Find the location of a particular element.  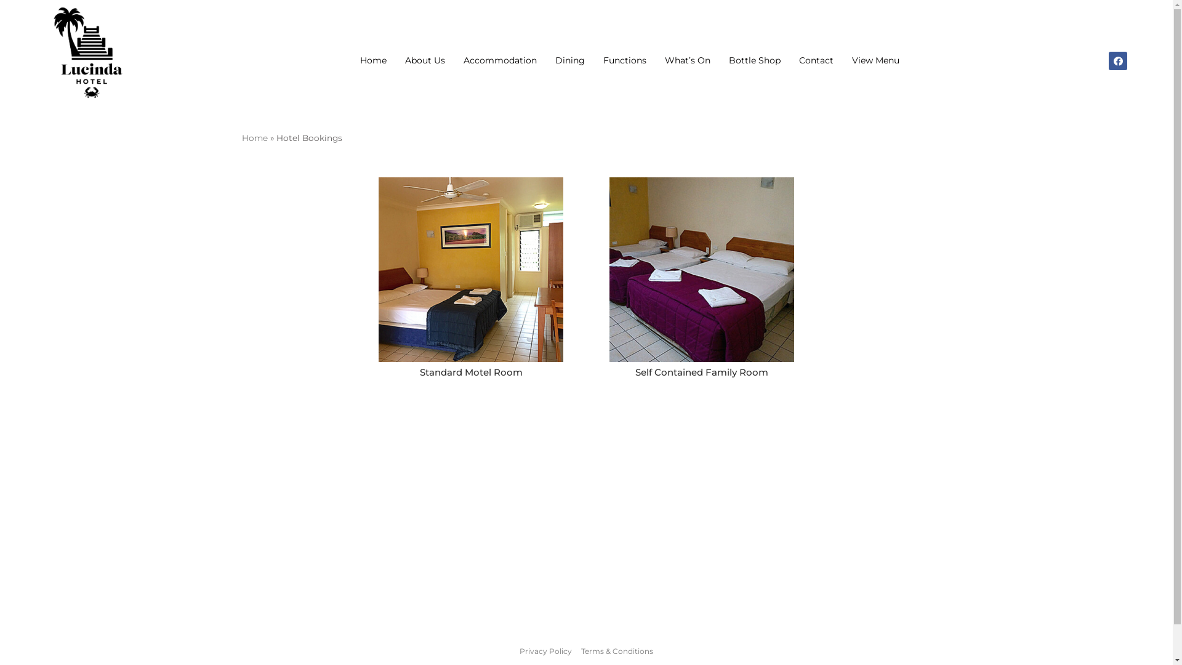

About Us is located at coordinates (425, 60).